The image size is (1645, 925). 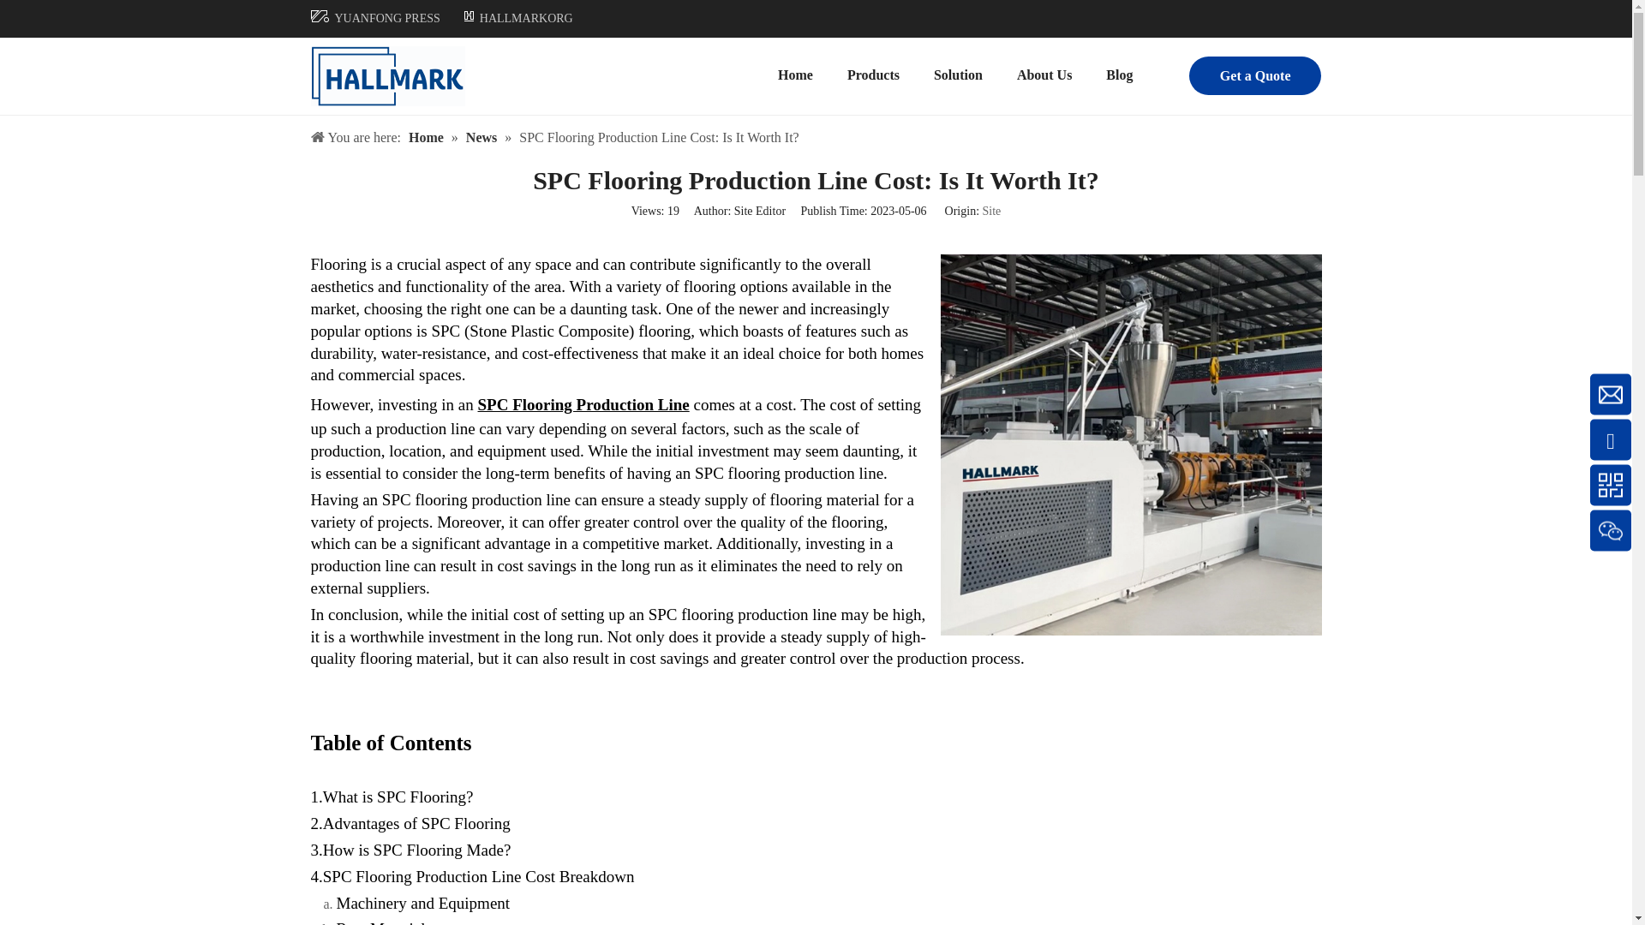 What do you see at coordinates (470, 15) in the screenshot?
I see `hallmark-logo` at bounding box center [470, 15].